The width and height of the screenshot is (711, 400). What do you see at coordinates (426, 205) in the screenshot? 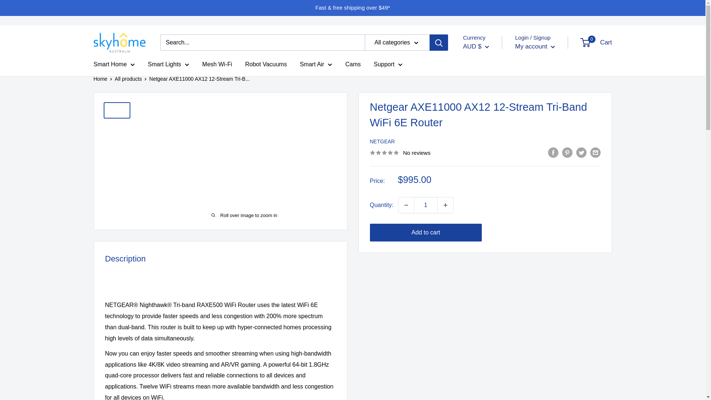
I see `1` at bounding box center [426, 205].